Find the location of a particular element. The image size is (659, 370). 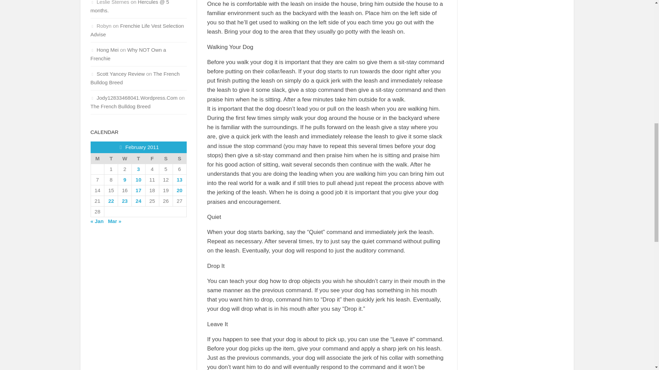

Monday is located at coordinates (97, 159).